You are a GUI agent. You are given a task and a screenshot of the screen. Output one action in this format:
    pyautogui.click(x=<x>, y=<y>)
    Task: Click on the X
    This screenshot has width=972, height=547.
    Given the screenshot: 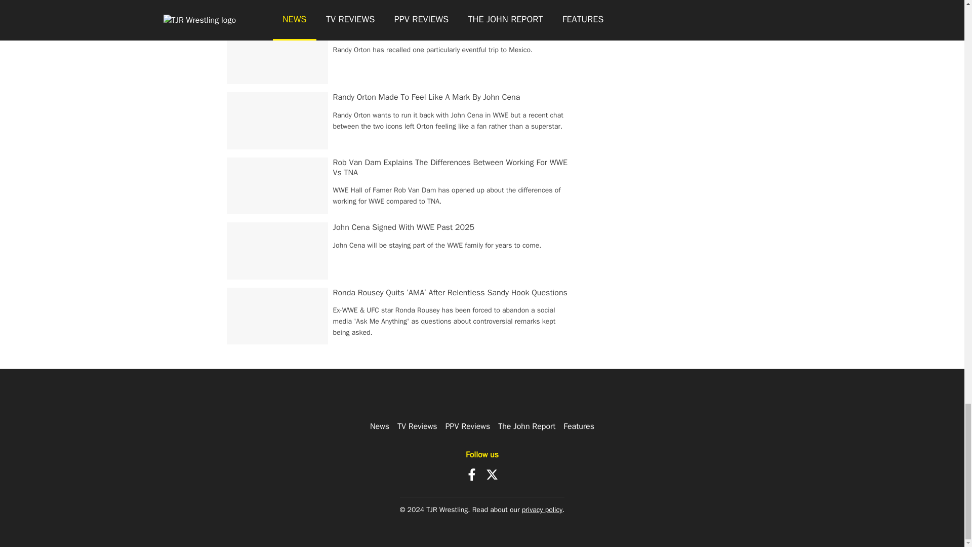 What is the action you would take?
    pyautogui.click(x=492, y=474)
    